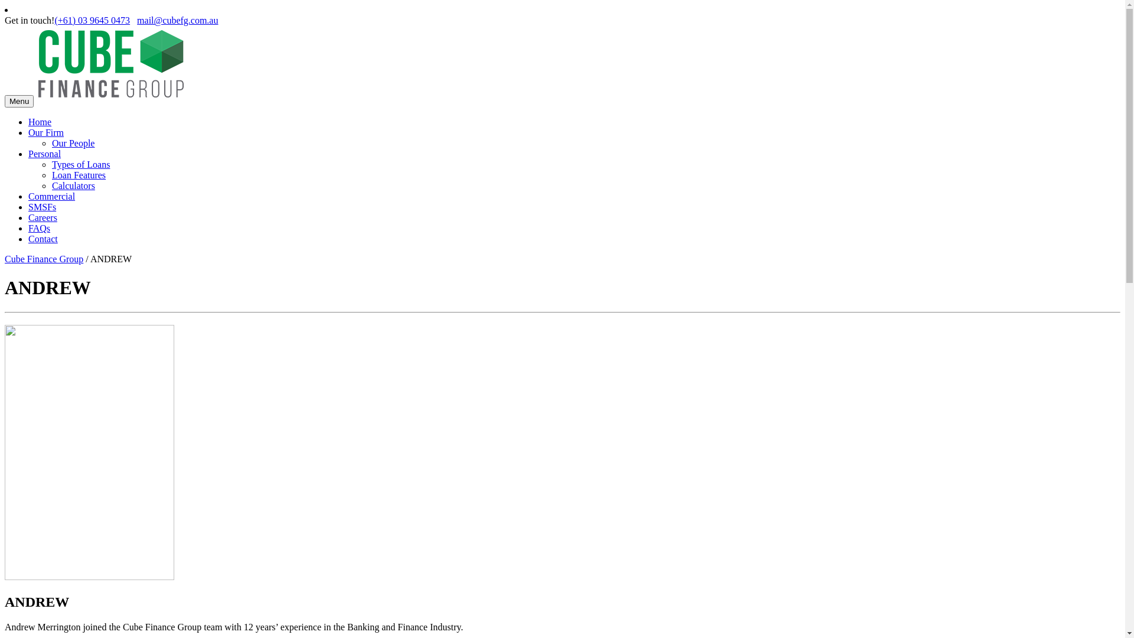 This screenshot has width=1134, height=638. Describe the element at coordinates (39, 228) in the screenshot. I see `FAQs` at that location.